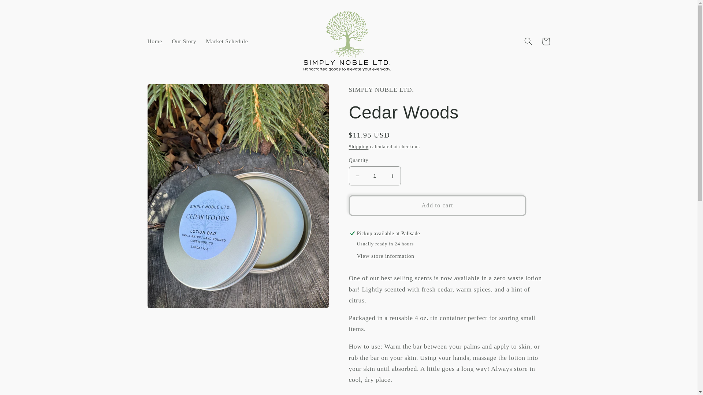  Describe the element at coordinates (385, 256) in the screenshot. I see `View store information` at that location.